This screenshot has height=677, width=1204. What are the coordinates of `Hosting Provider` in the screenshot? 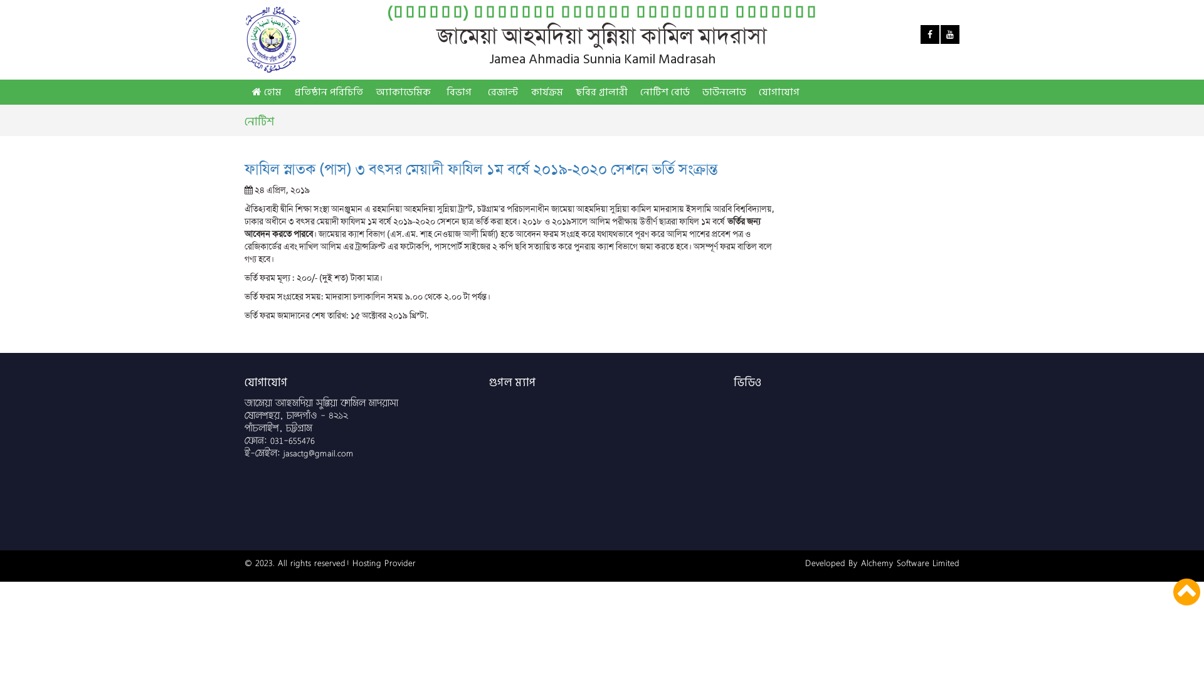 It's located at (384, 563).